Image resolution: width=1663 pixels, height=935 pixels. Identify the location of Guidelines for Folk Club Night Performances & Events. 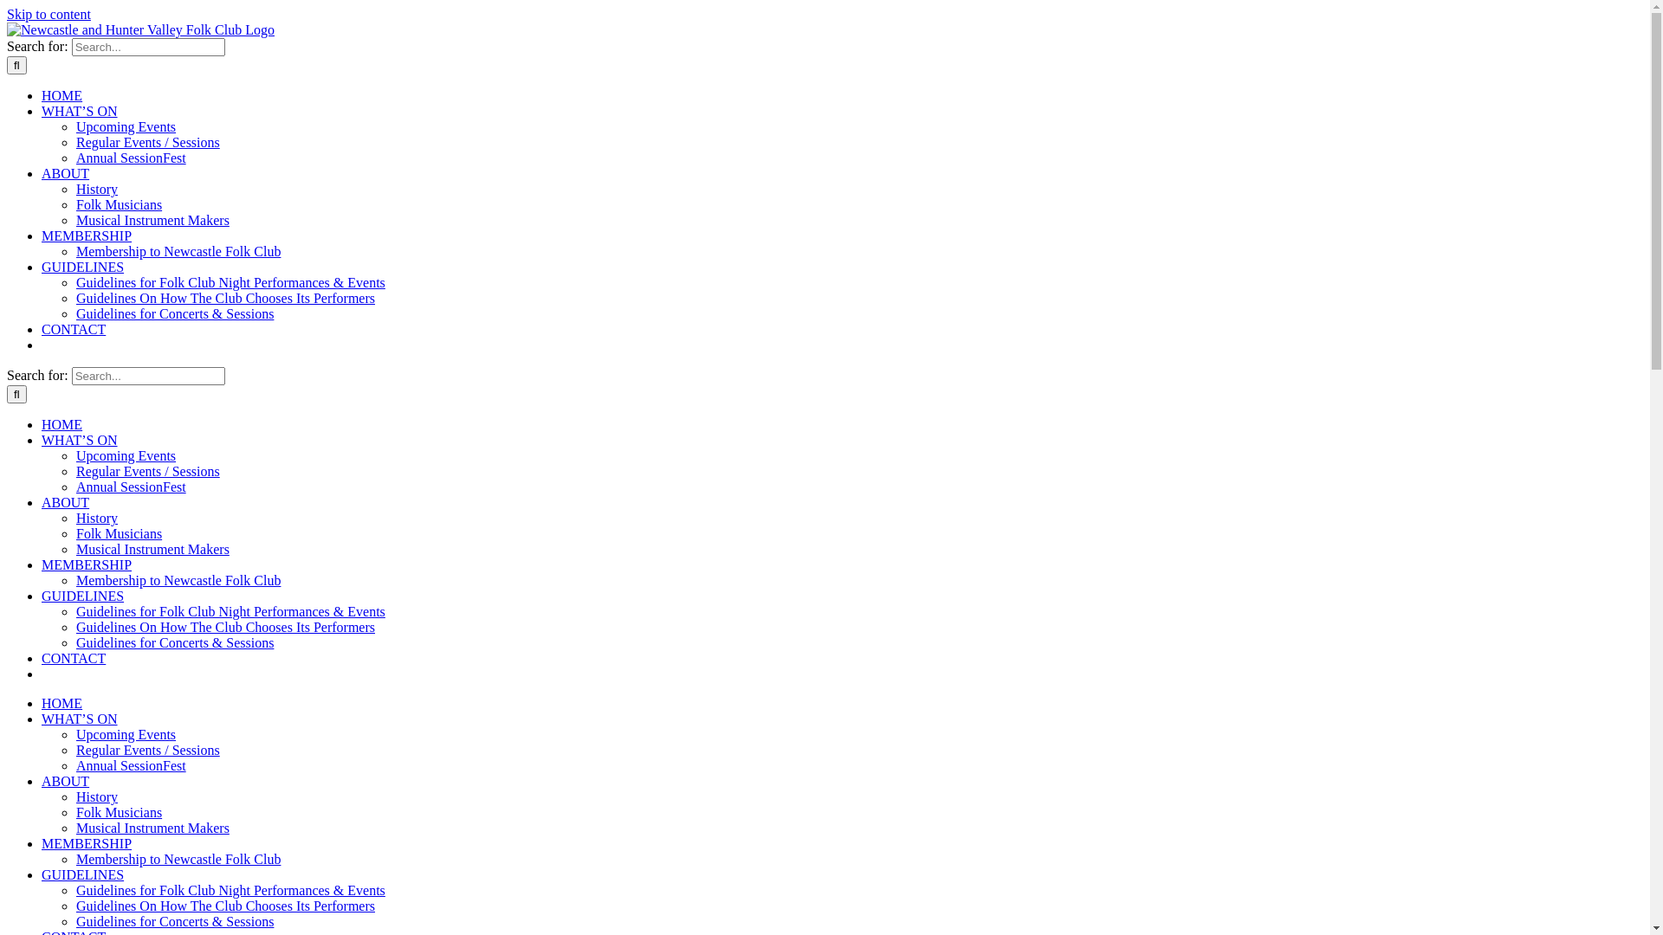
(230, 282).